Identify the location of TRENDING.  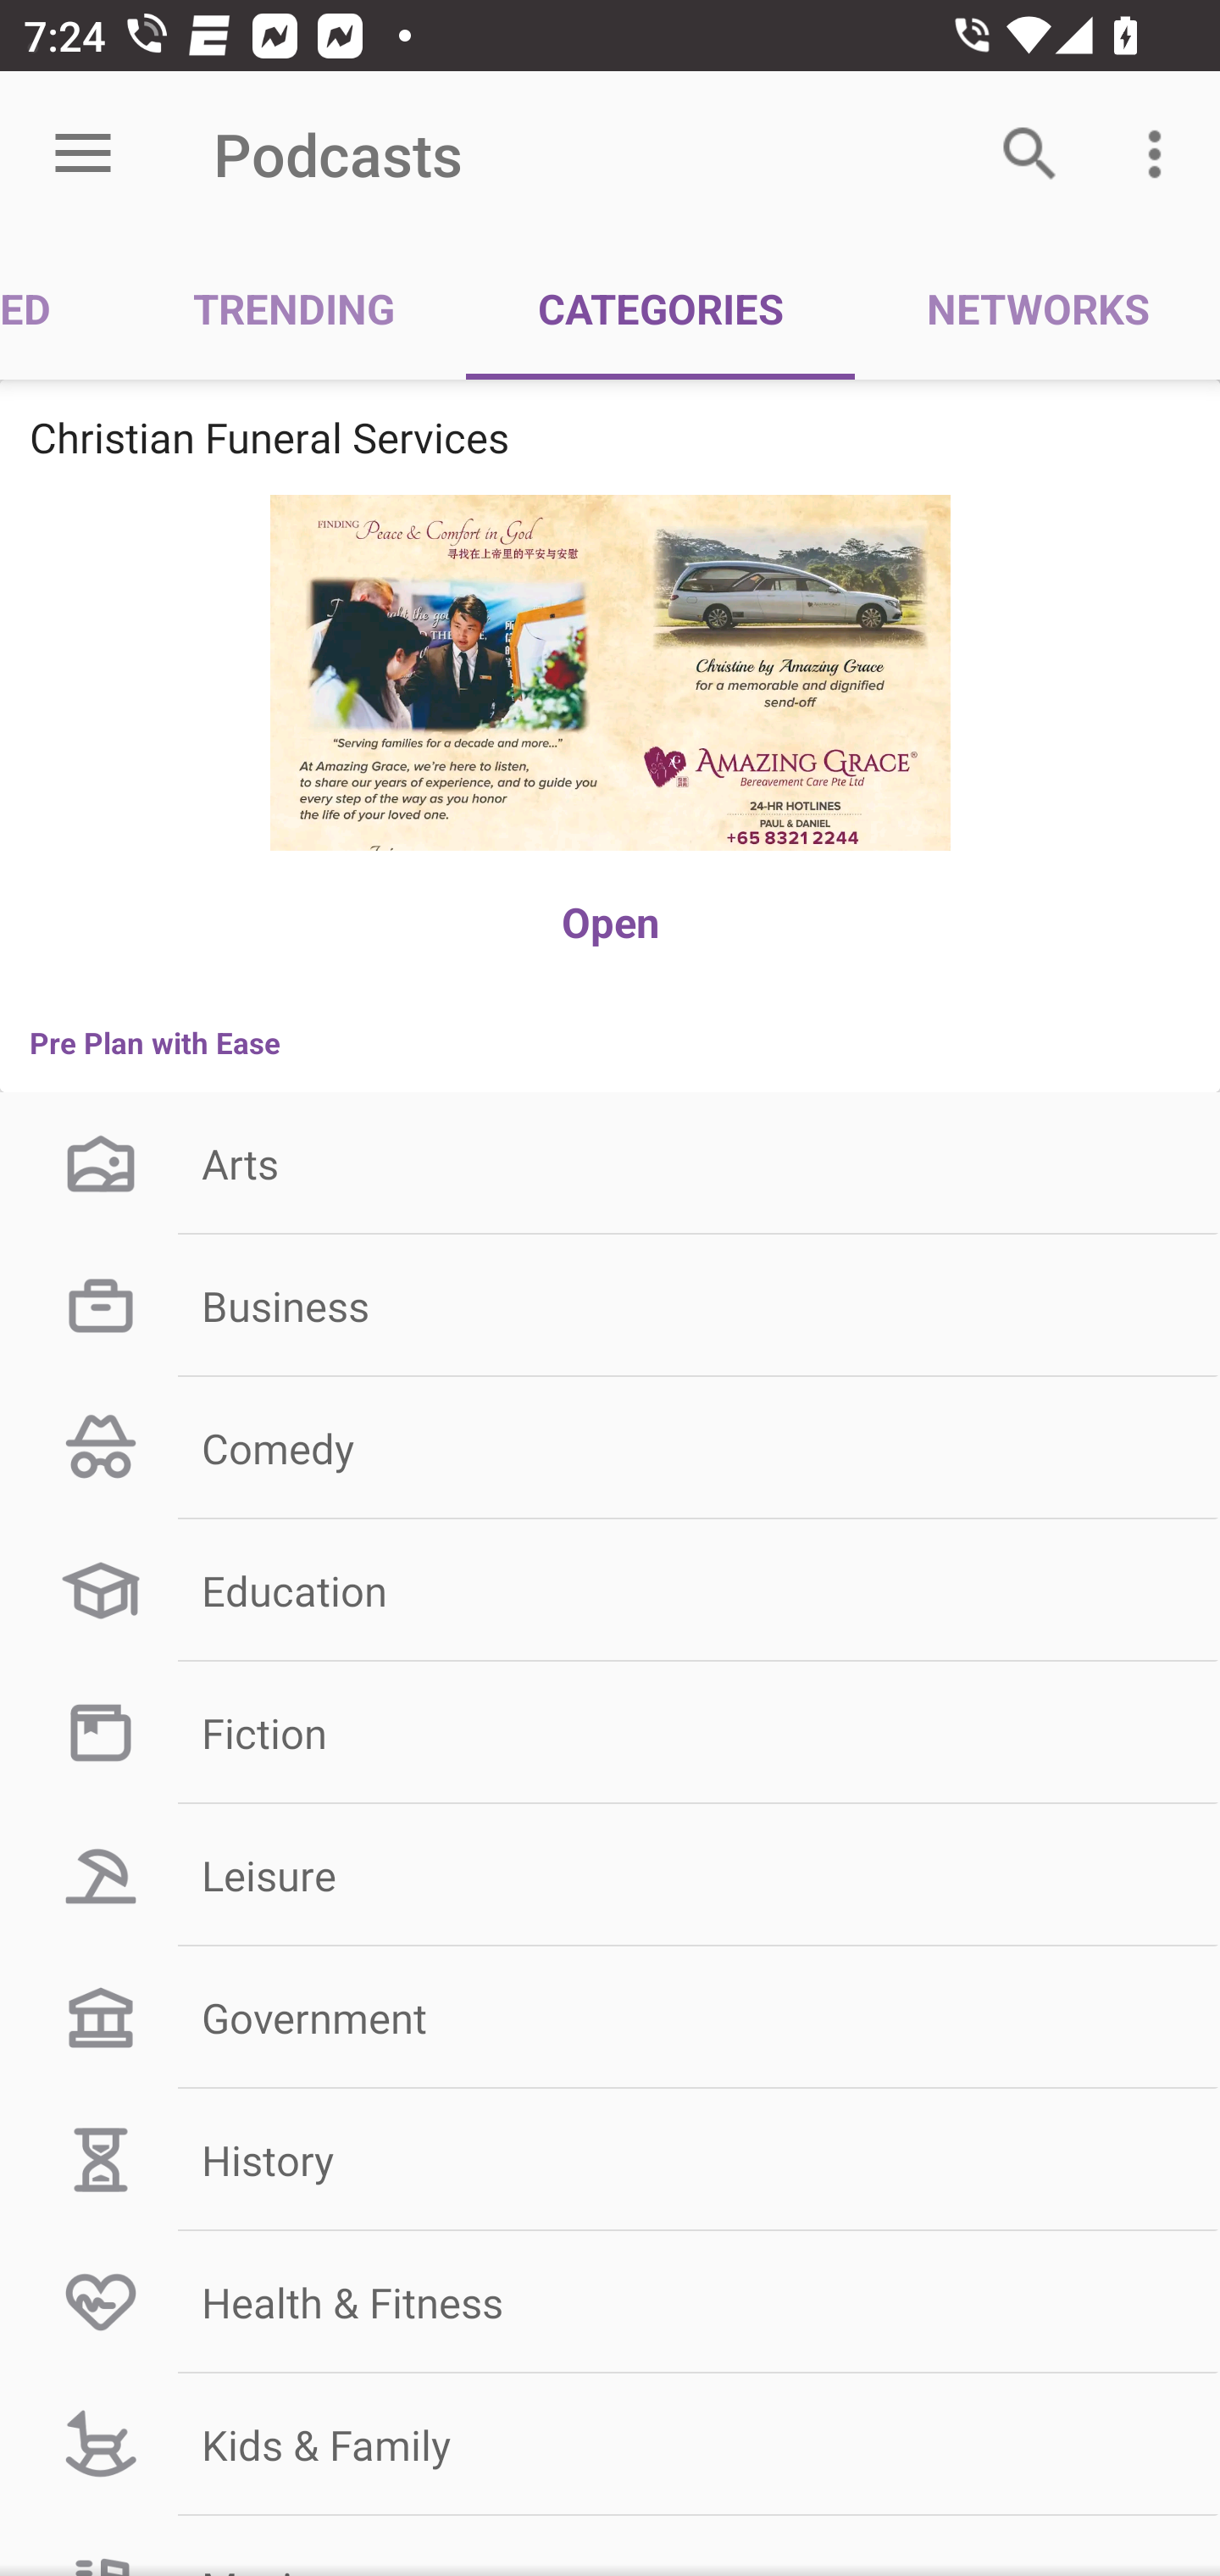
(294, 307).